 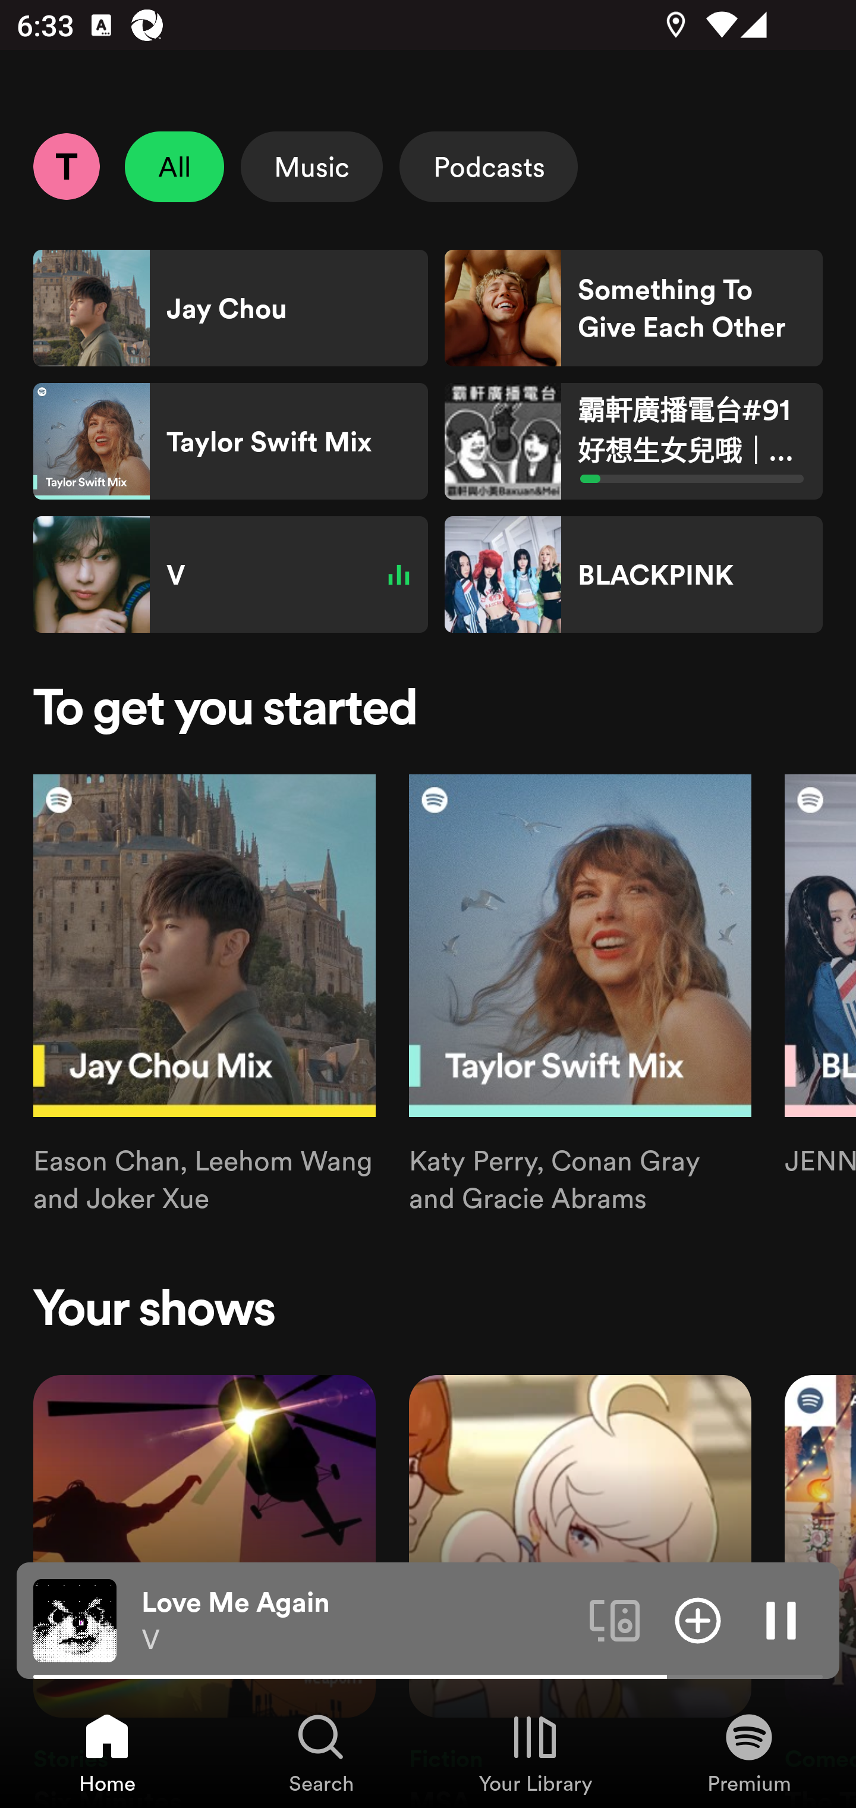 What do you see at coordinates (66, 166) in the screenshot?
I see `Profile` at bounding box center [66, 166].